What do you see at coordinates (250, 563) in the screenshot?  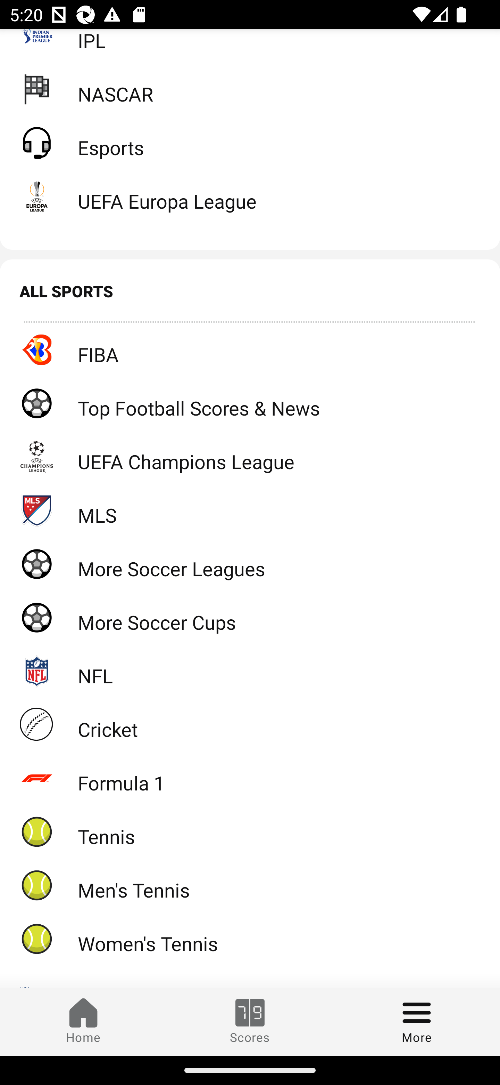 I see `More Soccer Leagues` at bounding box center [250, 563].